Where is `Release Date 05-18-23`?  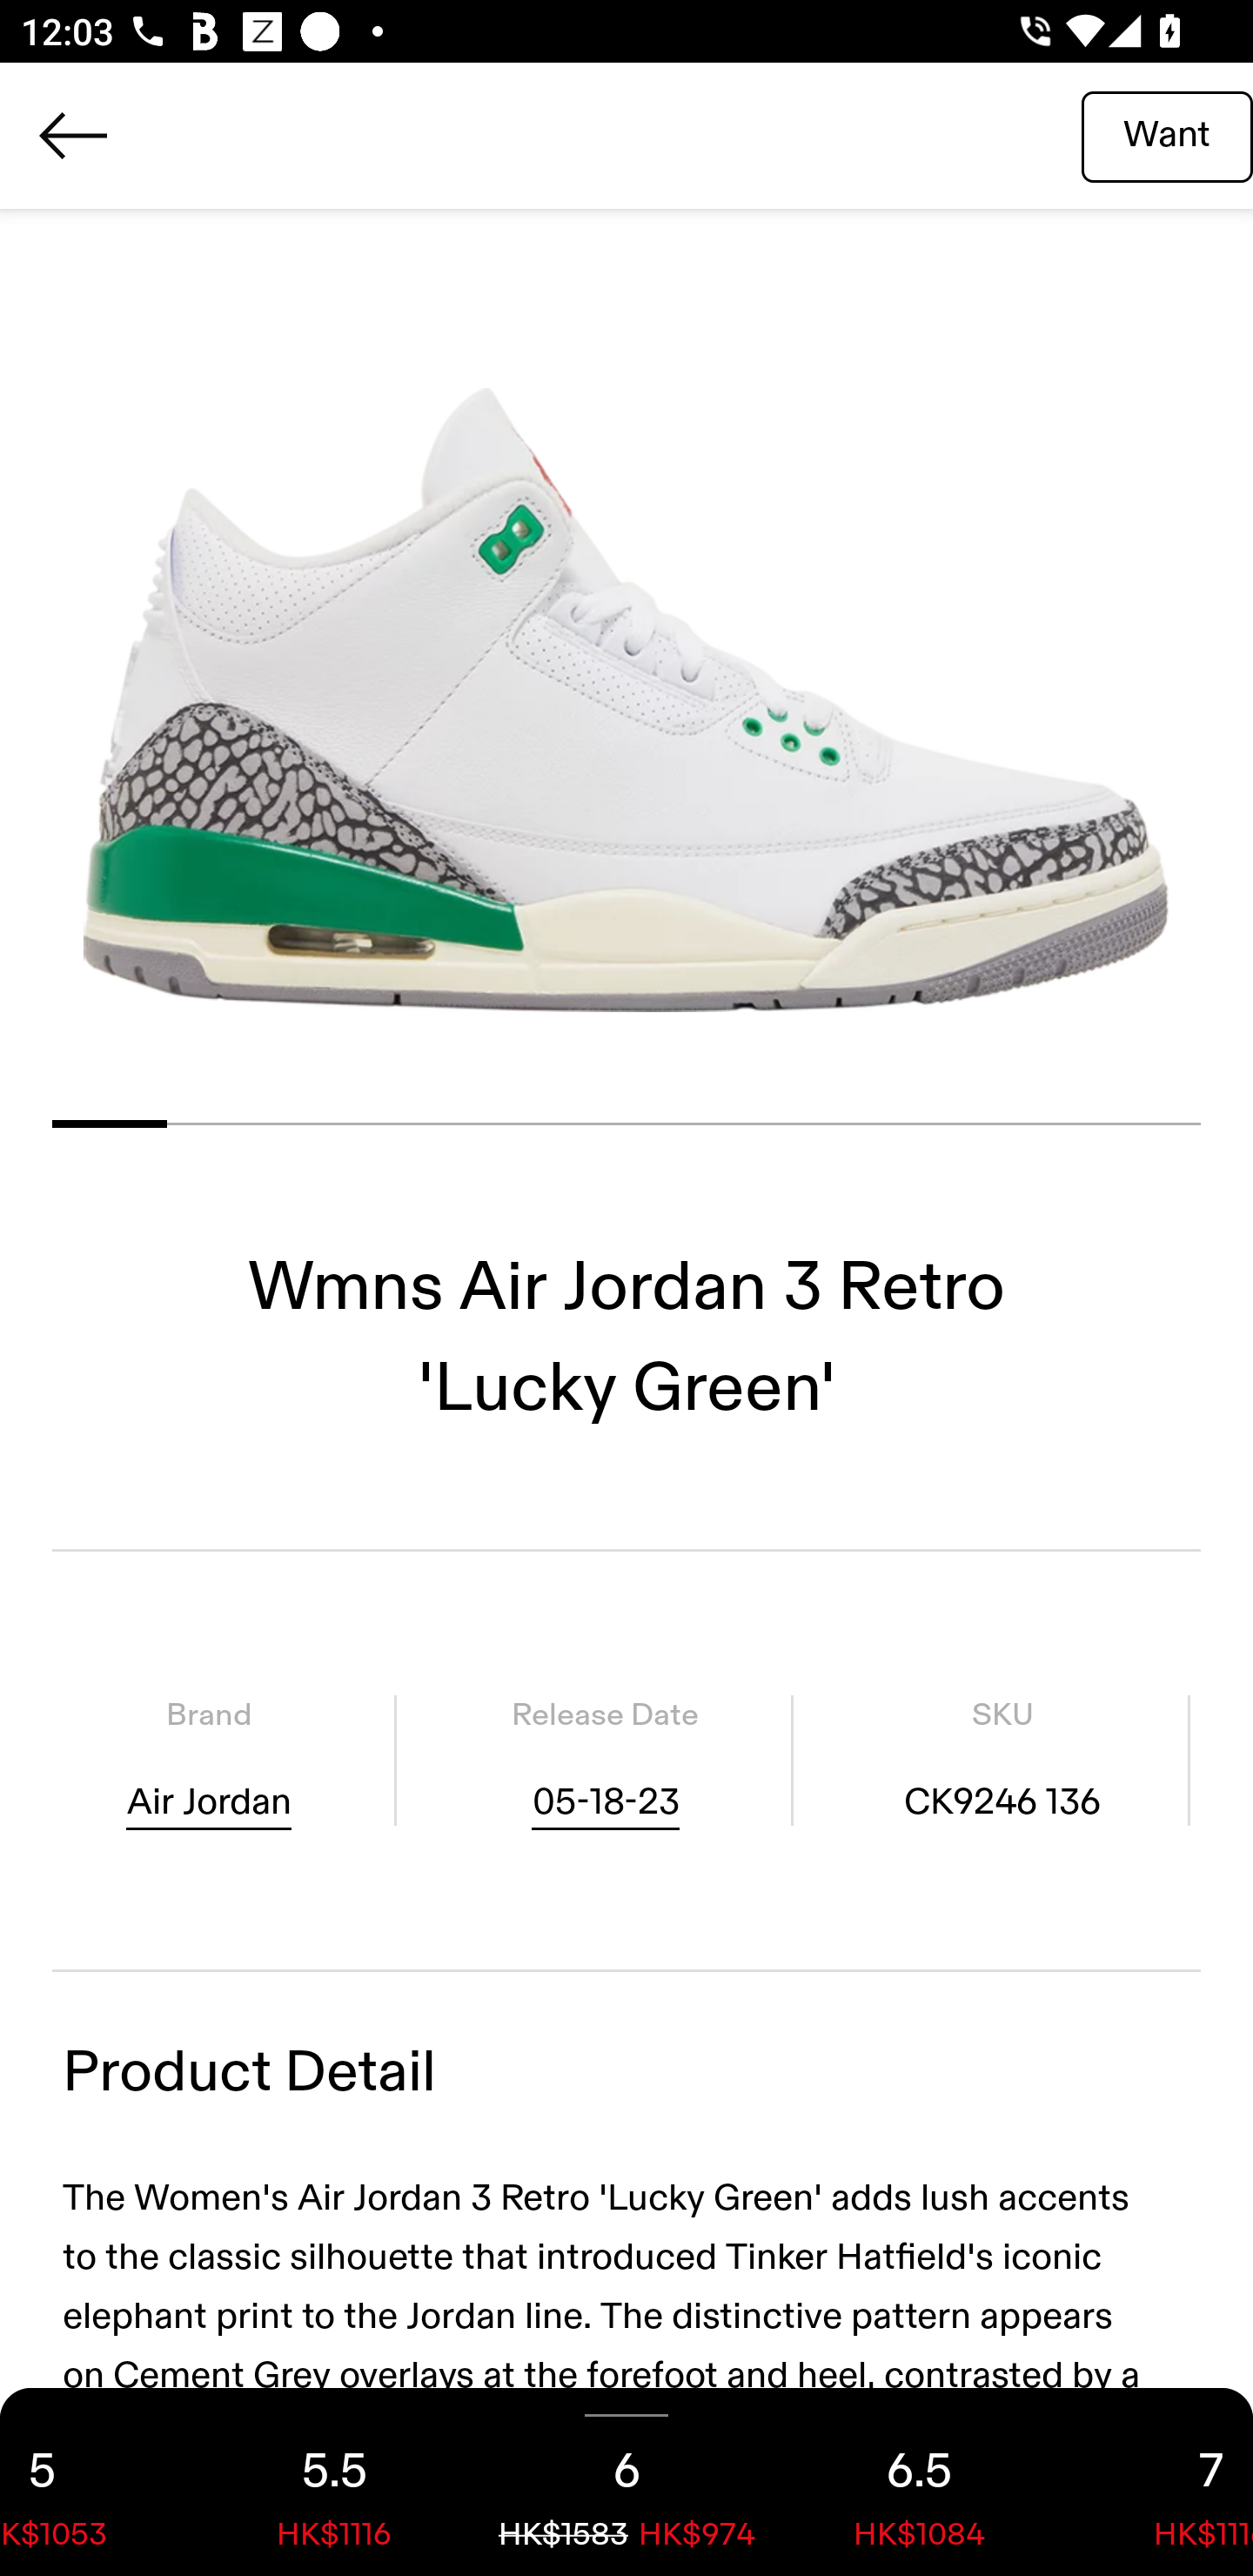 Release Date 05-18-23 is located at coordinates (605, 1759).